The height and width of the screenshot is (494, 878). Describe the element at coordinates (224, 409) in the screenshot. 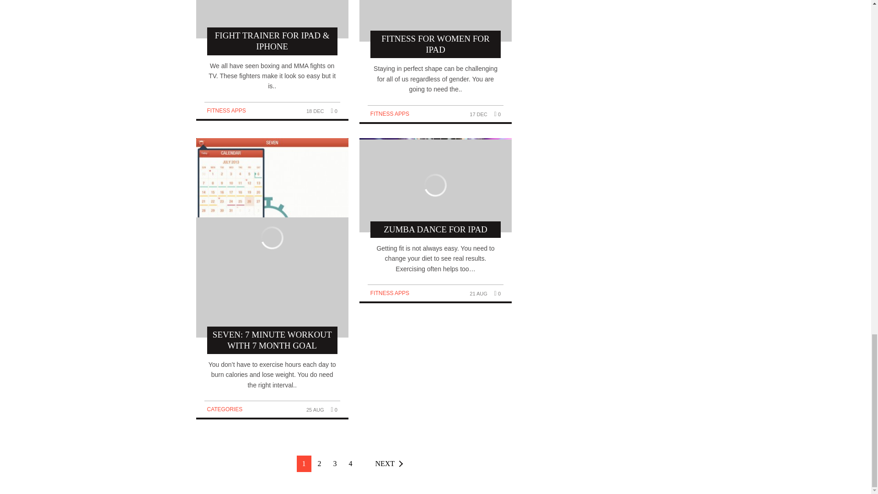

I see `View all posts in Categories` at that location.